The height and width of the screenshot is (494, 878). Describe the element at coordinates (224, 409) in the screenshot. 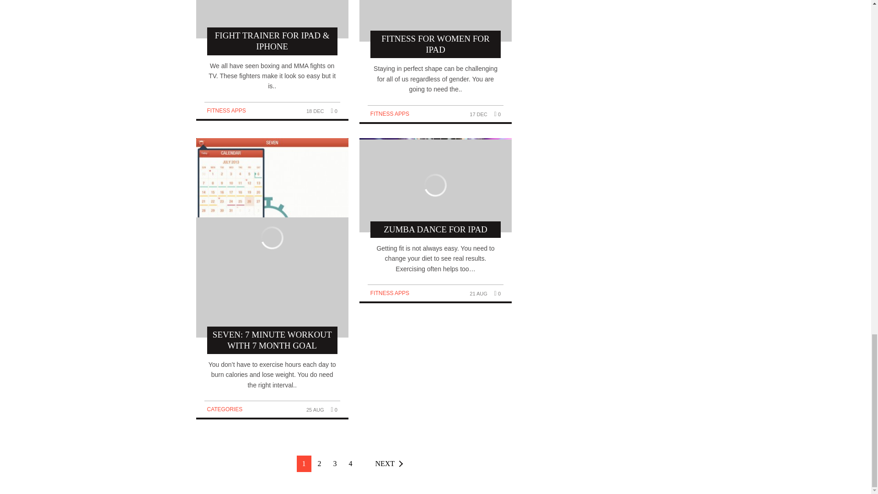

I see `View all posts in Categories` at that location.